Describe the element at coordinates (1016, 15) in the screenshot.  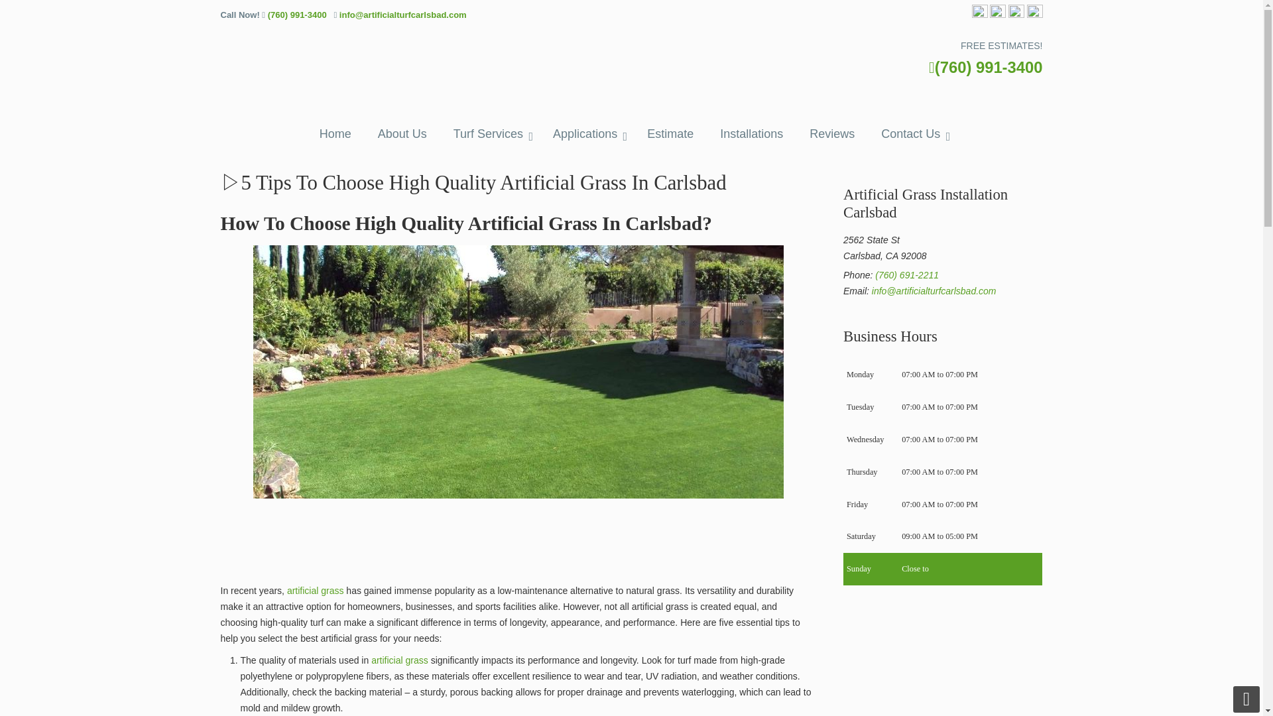
I see `Yelp` at that location.